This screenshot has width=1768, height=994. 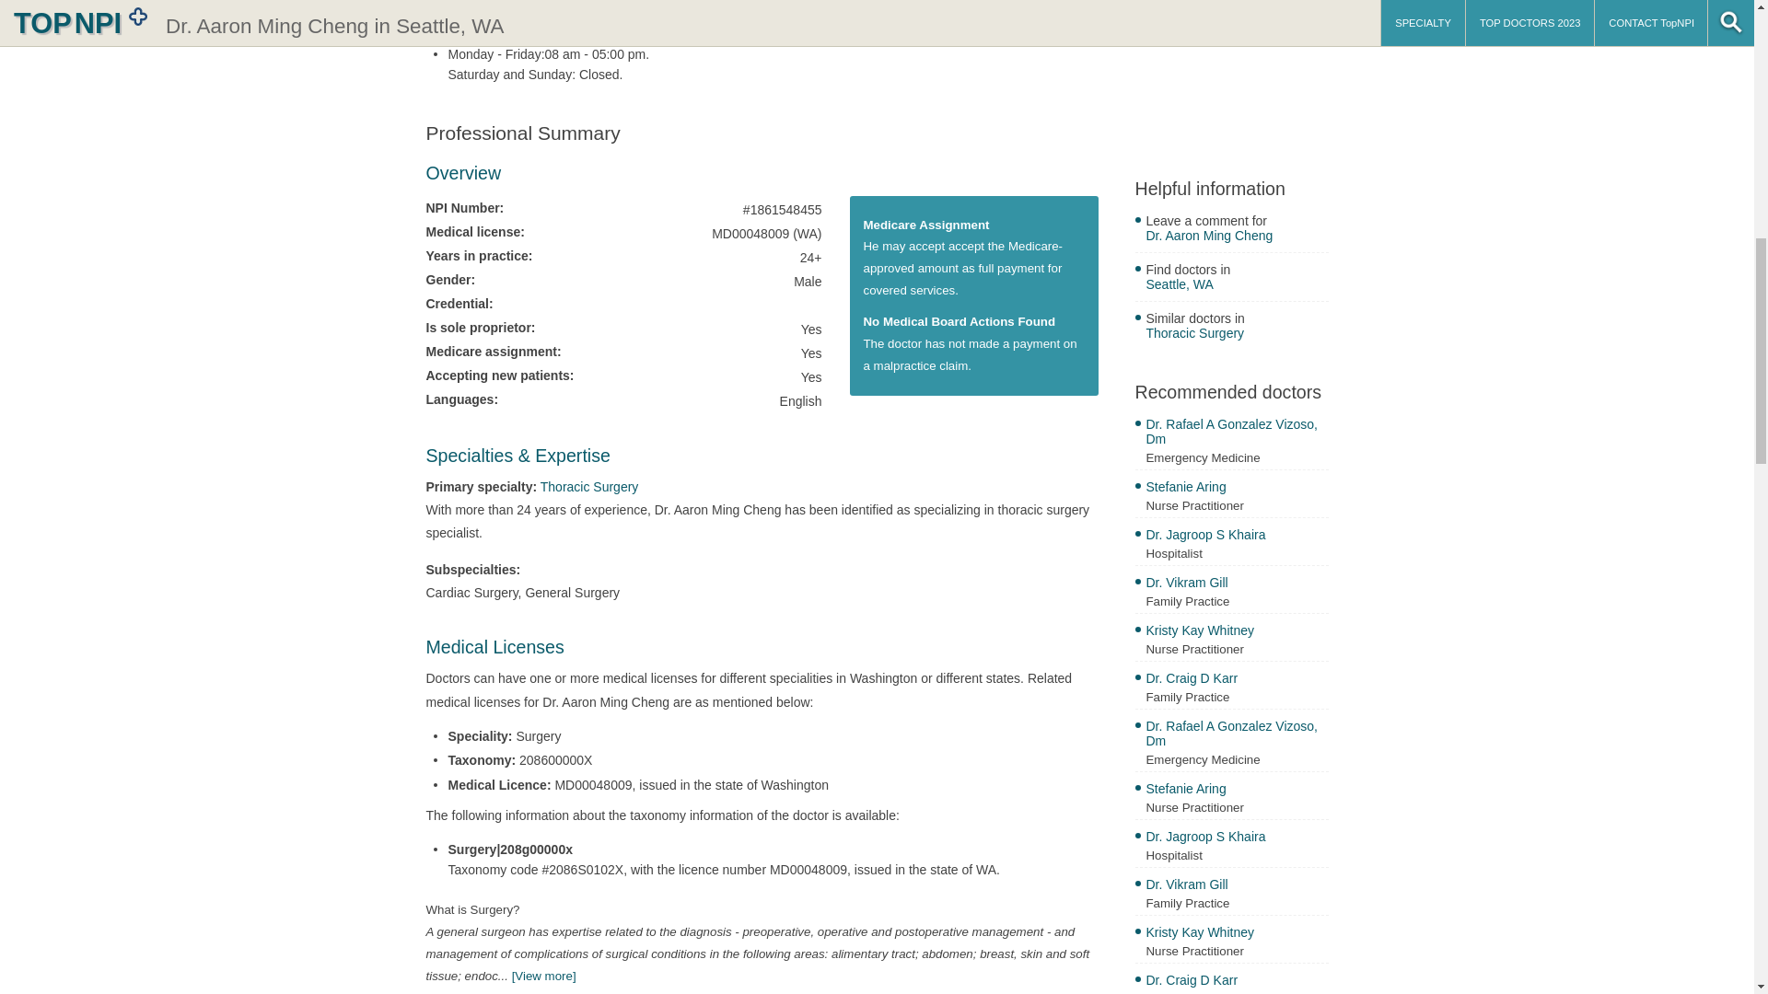 What do you see at coordinates (1236, 537) in the screenshot?
I see `Dr. Jagroop S Khaira` at bounding box center [1236, 537].